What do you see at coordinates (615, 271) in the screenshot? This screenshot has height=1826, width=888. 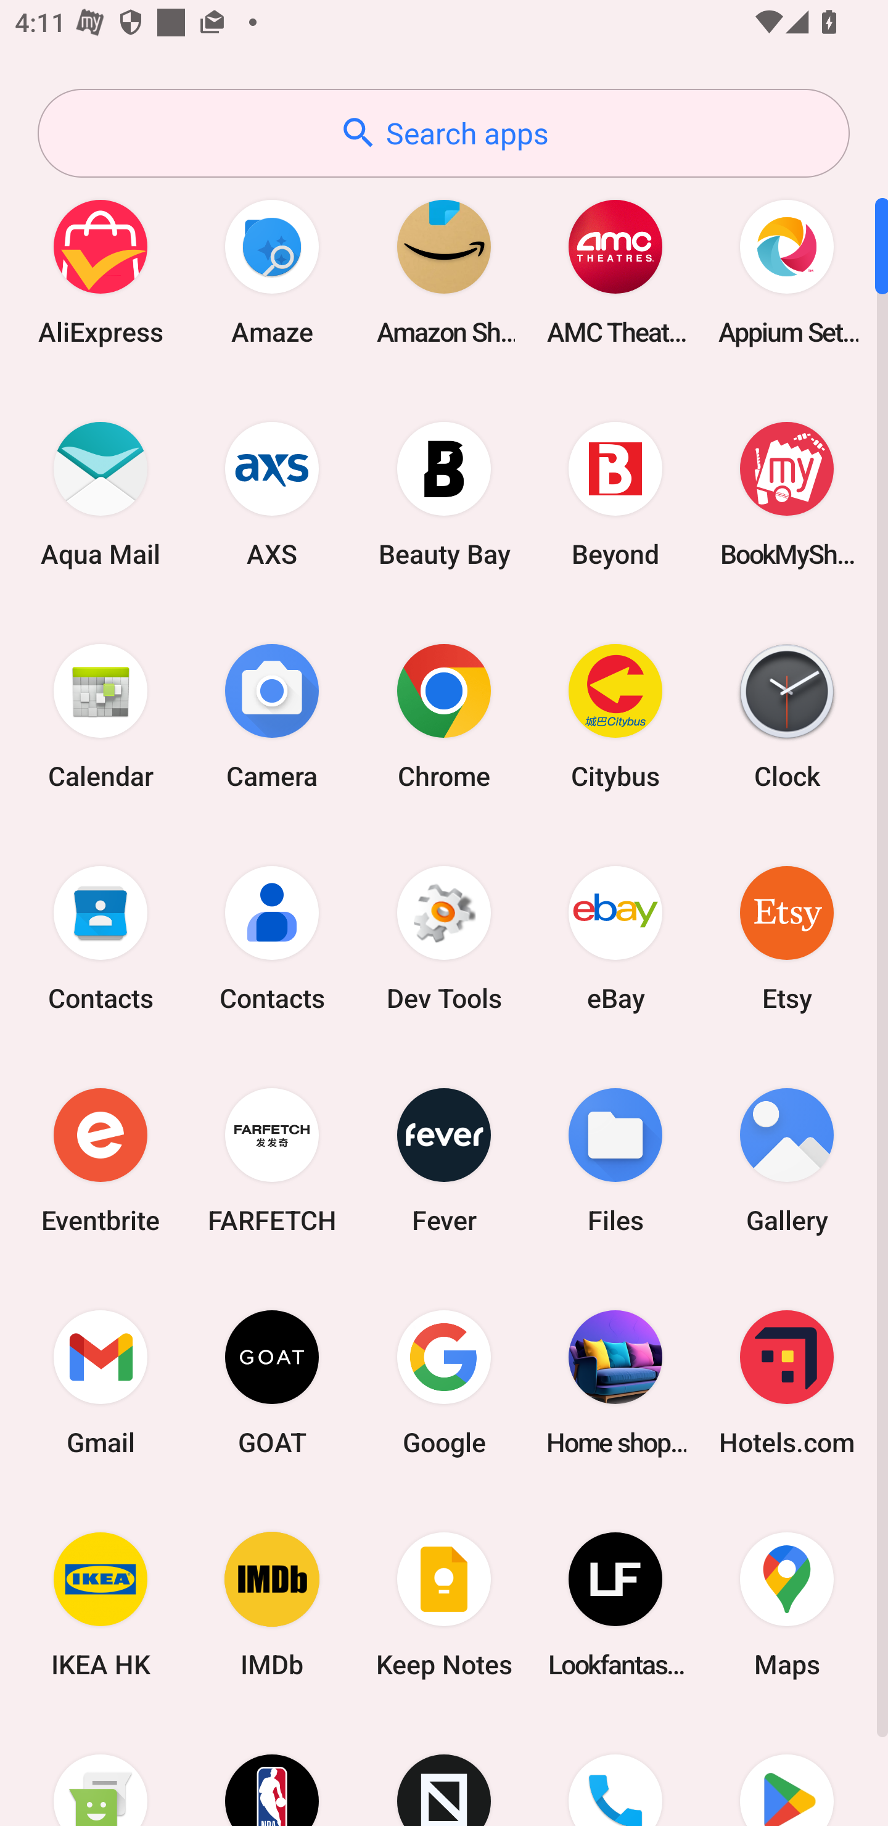 I see `AMC Theatres` at bounding box center [615, 271].